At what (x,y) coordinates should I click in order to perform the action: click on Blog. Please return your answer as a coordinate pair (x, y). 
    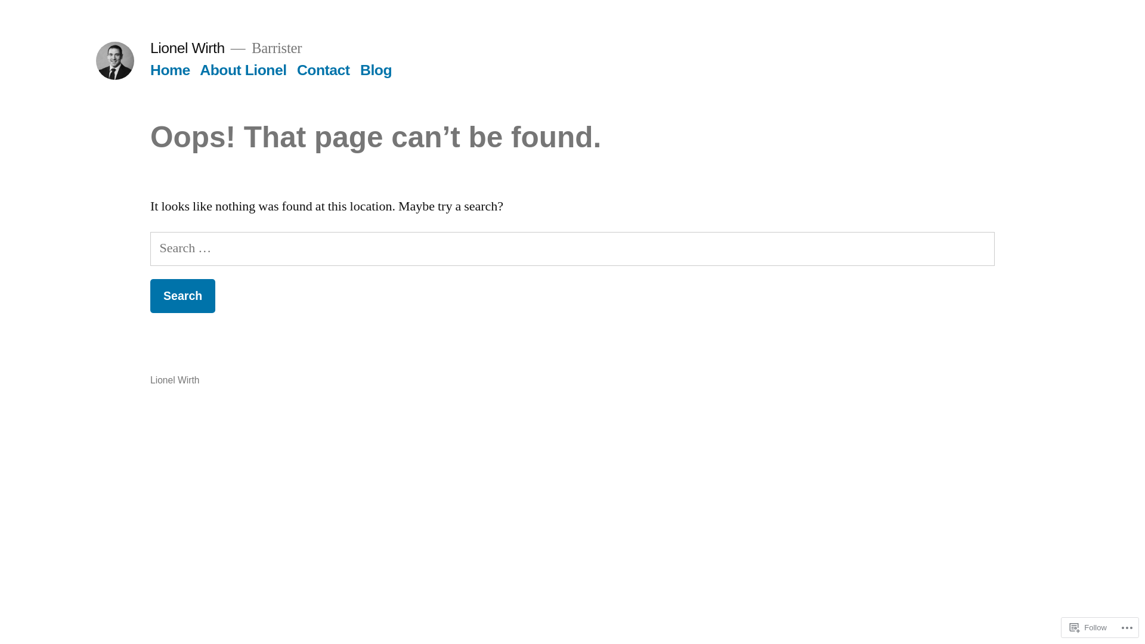
    Looking at the image, I should click on (376, 70).